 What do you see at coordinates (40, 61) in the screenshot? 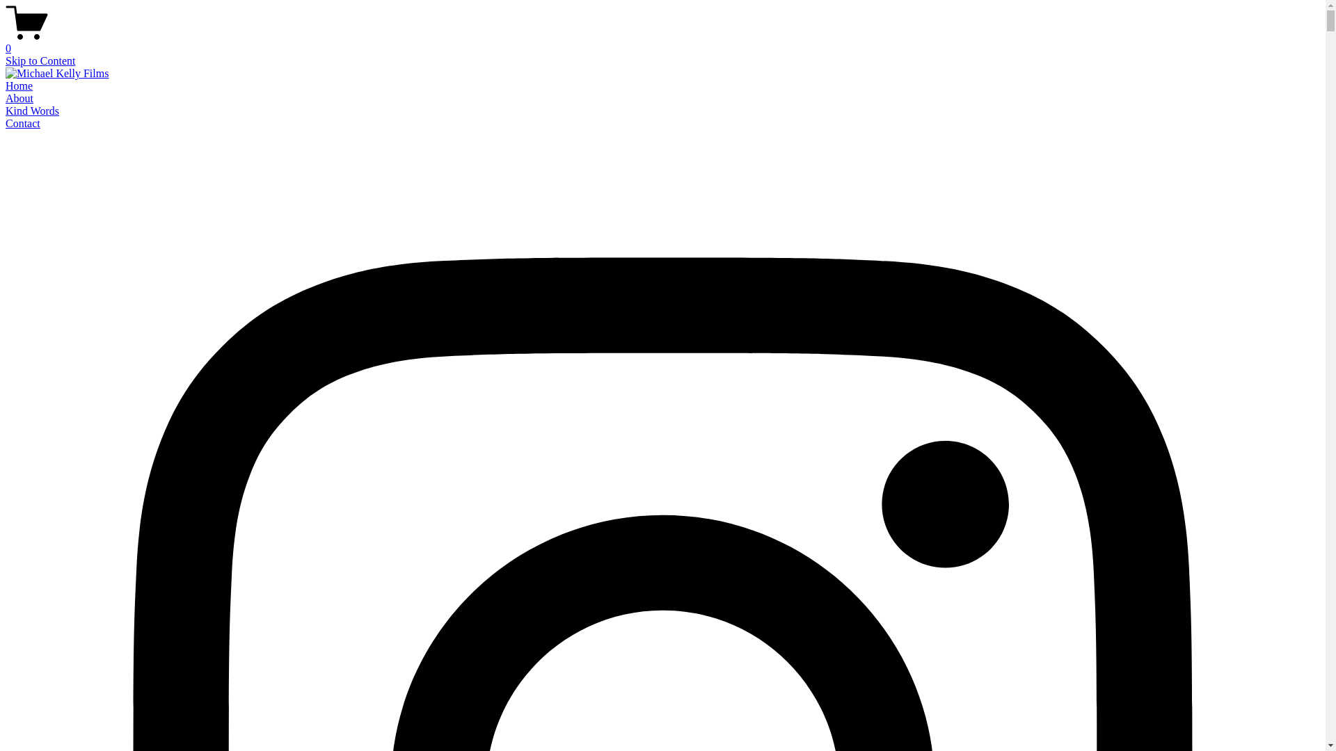
I see `Skip to Content` at bounding box center [40, 61].